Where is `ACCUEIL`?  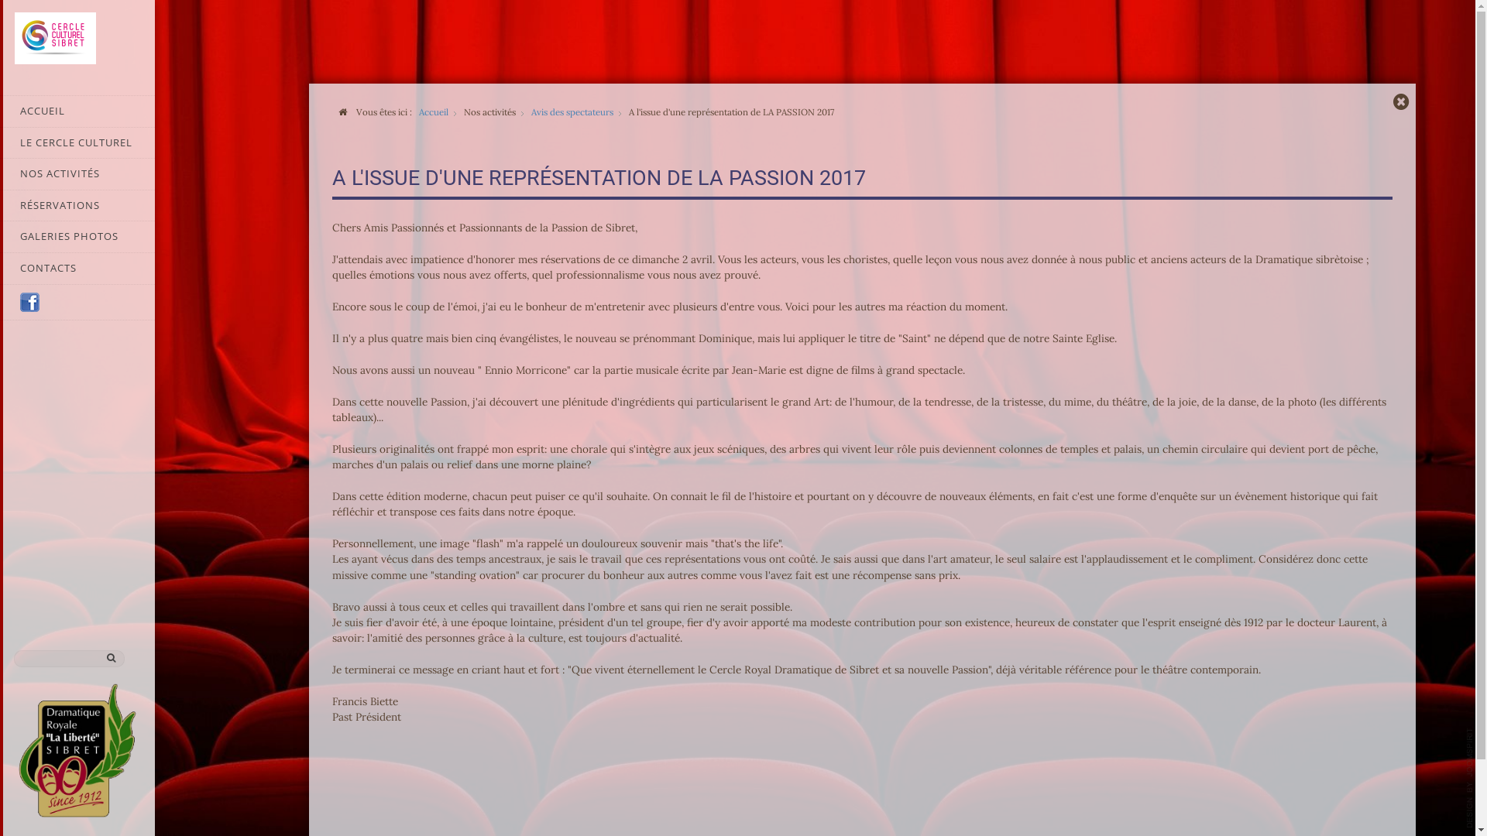 ACCUEIL is located at coordinates (77, 111).